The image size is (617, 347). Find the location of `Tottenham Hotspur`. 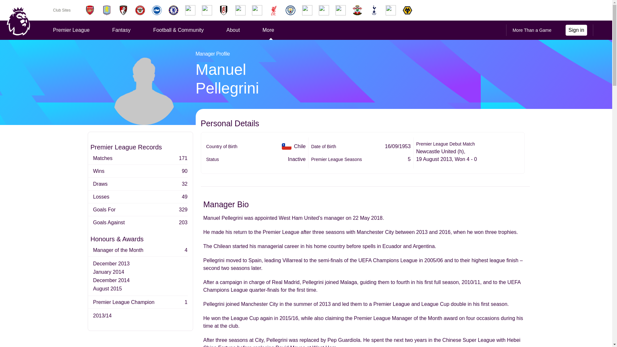

Tottenham Hotspur is located at coordinates (374, 10).